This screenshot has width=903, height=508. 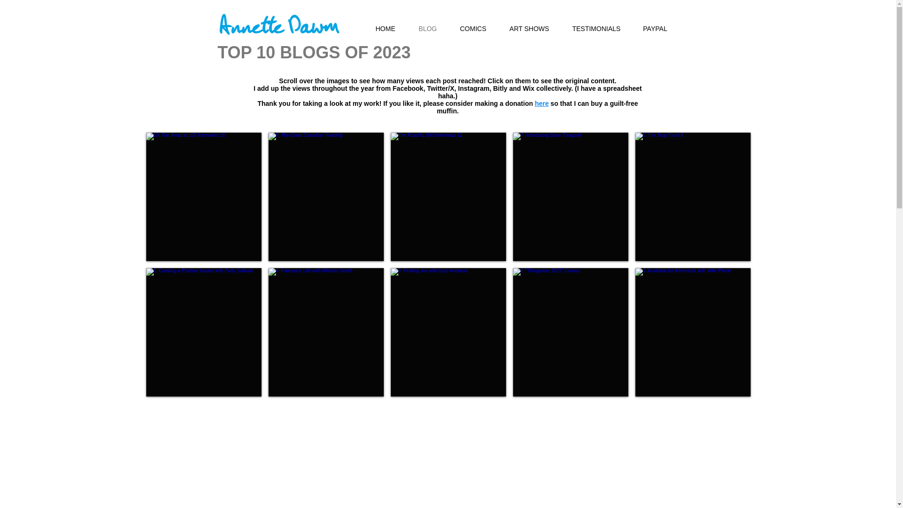 What do you see at coordinates (596, 28) in the screenshot?
I see `TESTIMONIALS` at bounding box center [596, 28].